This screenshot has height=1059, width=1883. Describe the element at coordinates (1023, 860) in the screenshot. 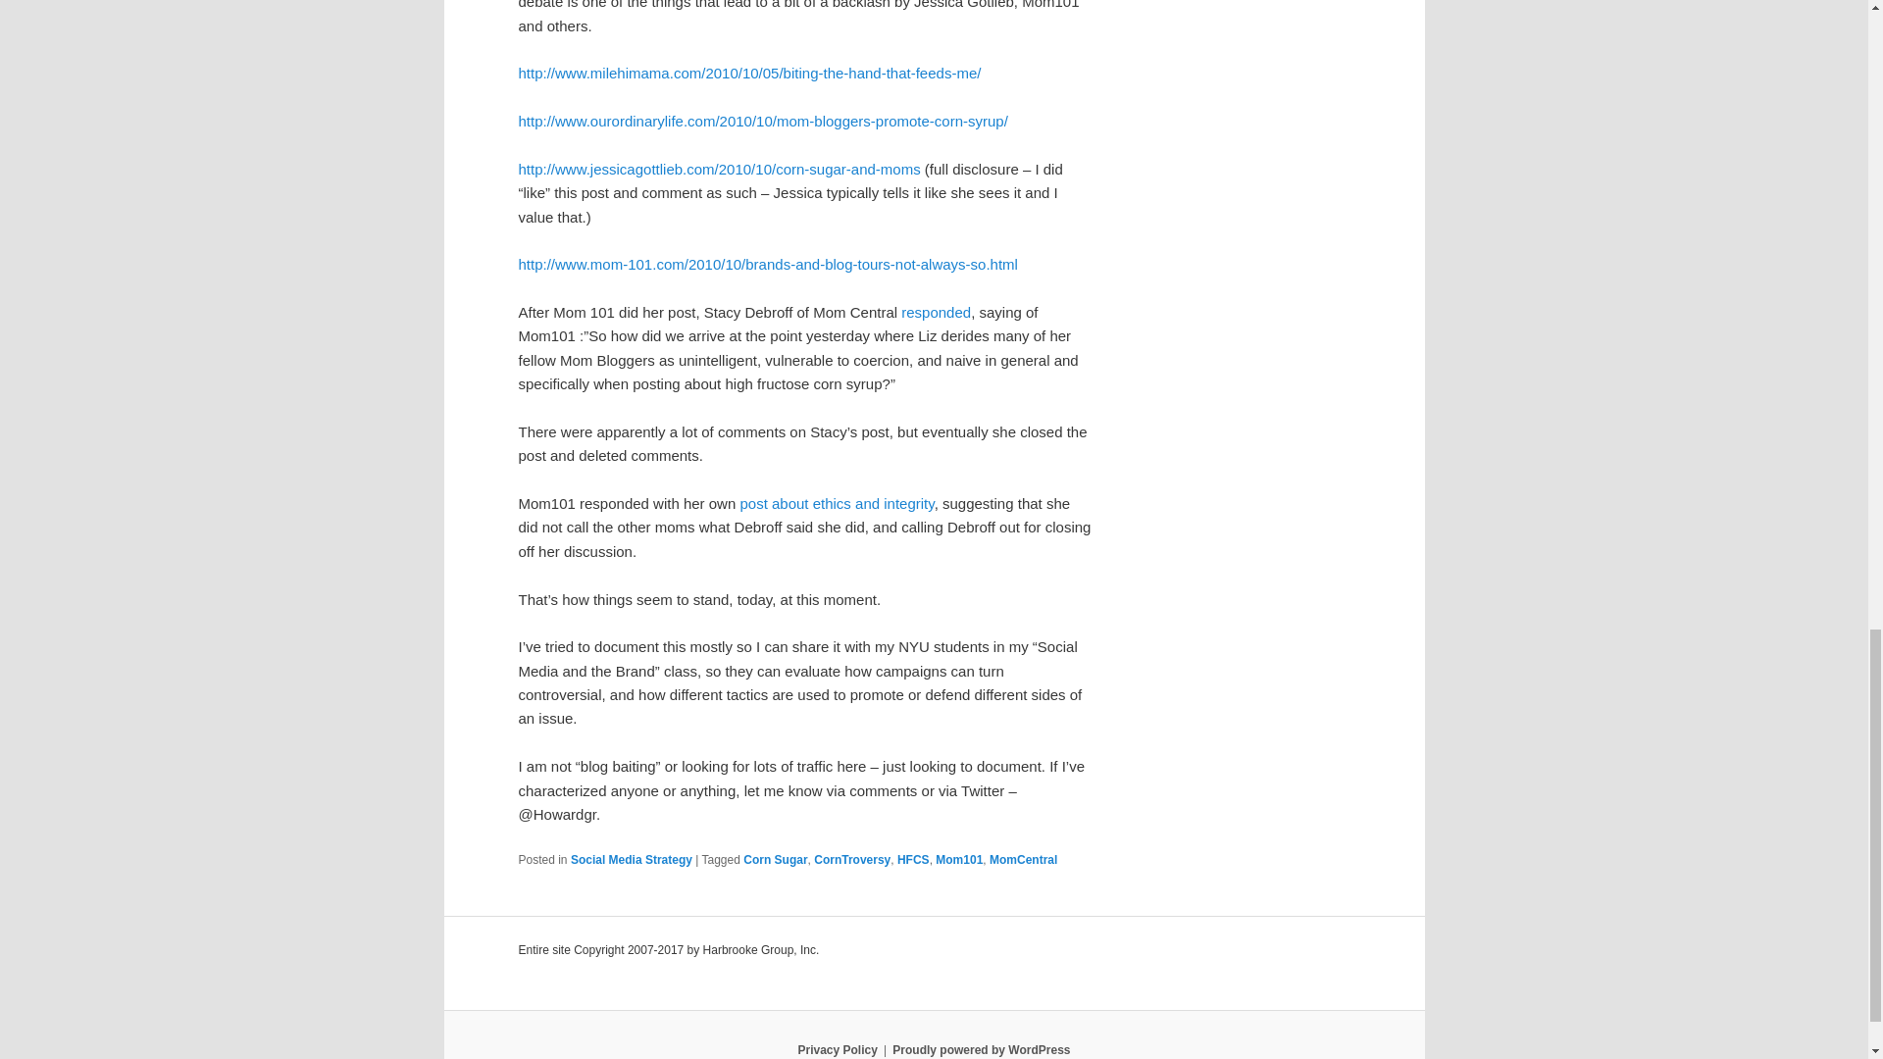

I see `MomCentral` at that location.